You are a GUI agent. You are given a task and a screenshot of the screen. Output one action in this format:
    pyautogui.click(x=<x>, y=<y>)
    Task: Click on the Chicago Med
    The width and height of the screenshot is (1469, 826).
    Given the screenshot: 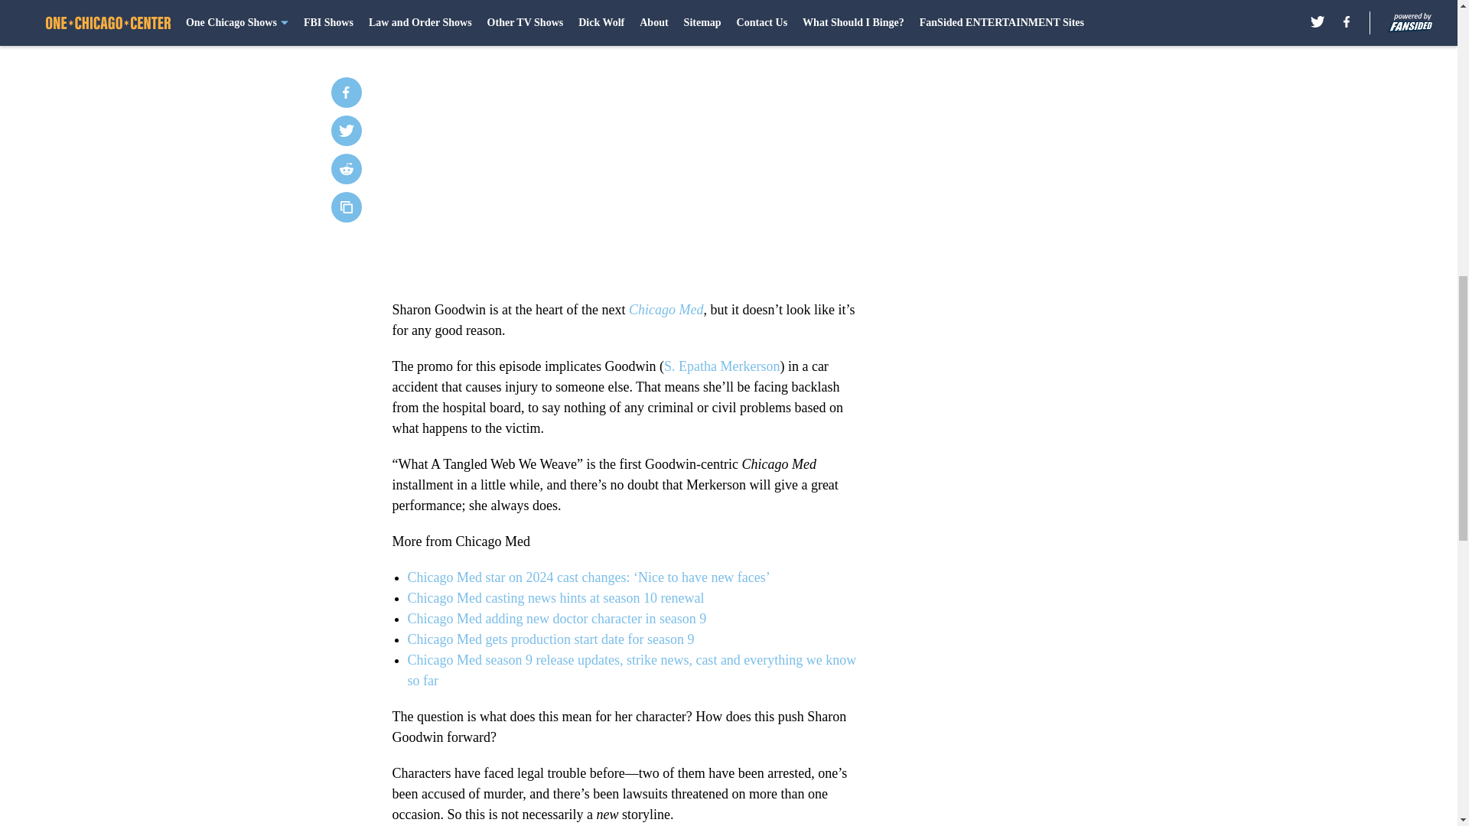 What is the action you would take?
    pyautogui.click(x=666, y=309)
    